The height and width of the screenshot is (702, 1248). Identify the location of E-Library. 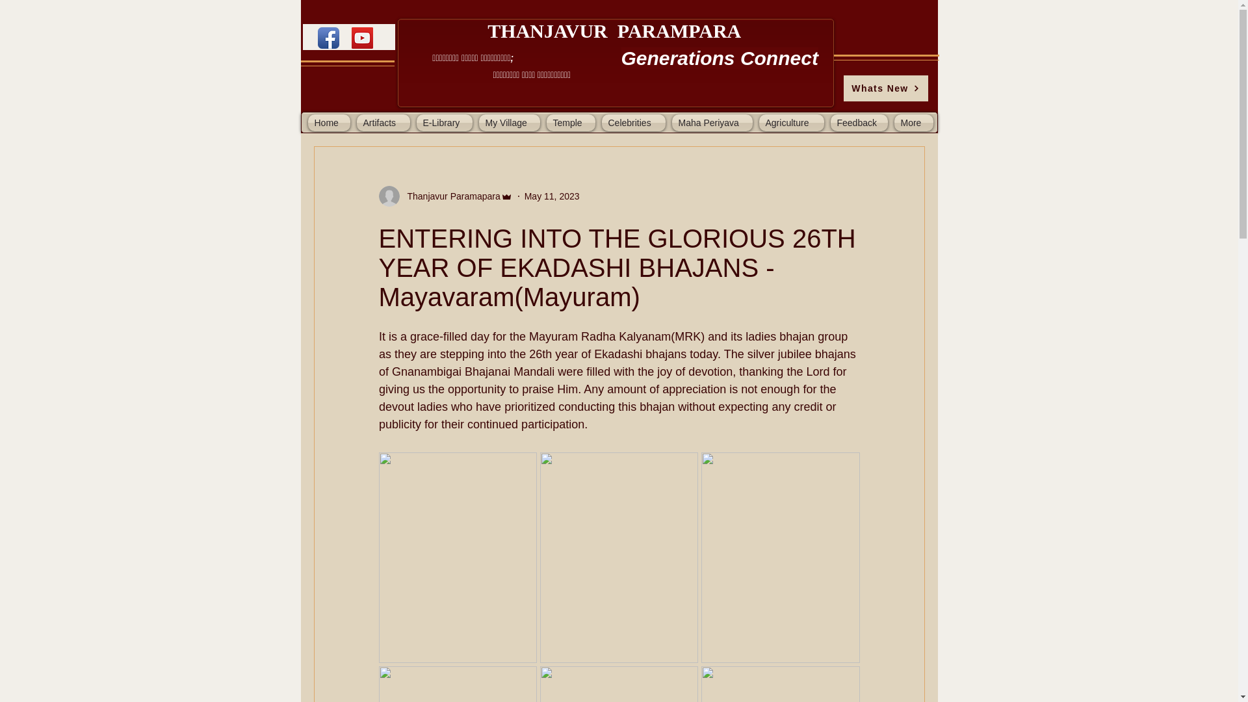
(444, 122).